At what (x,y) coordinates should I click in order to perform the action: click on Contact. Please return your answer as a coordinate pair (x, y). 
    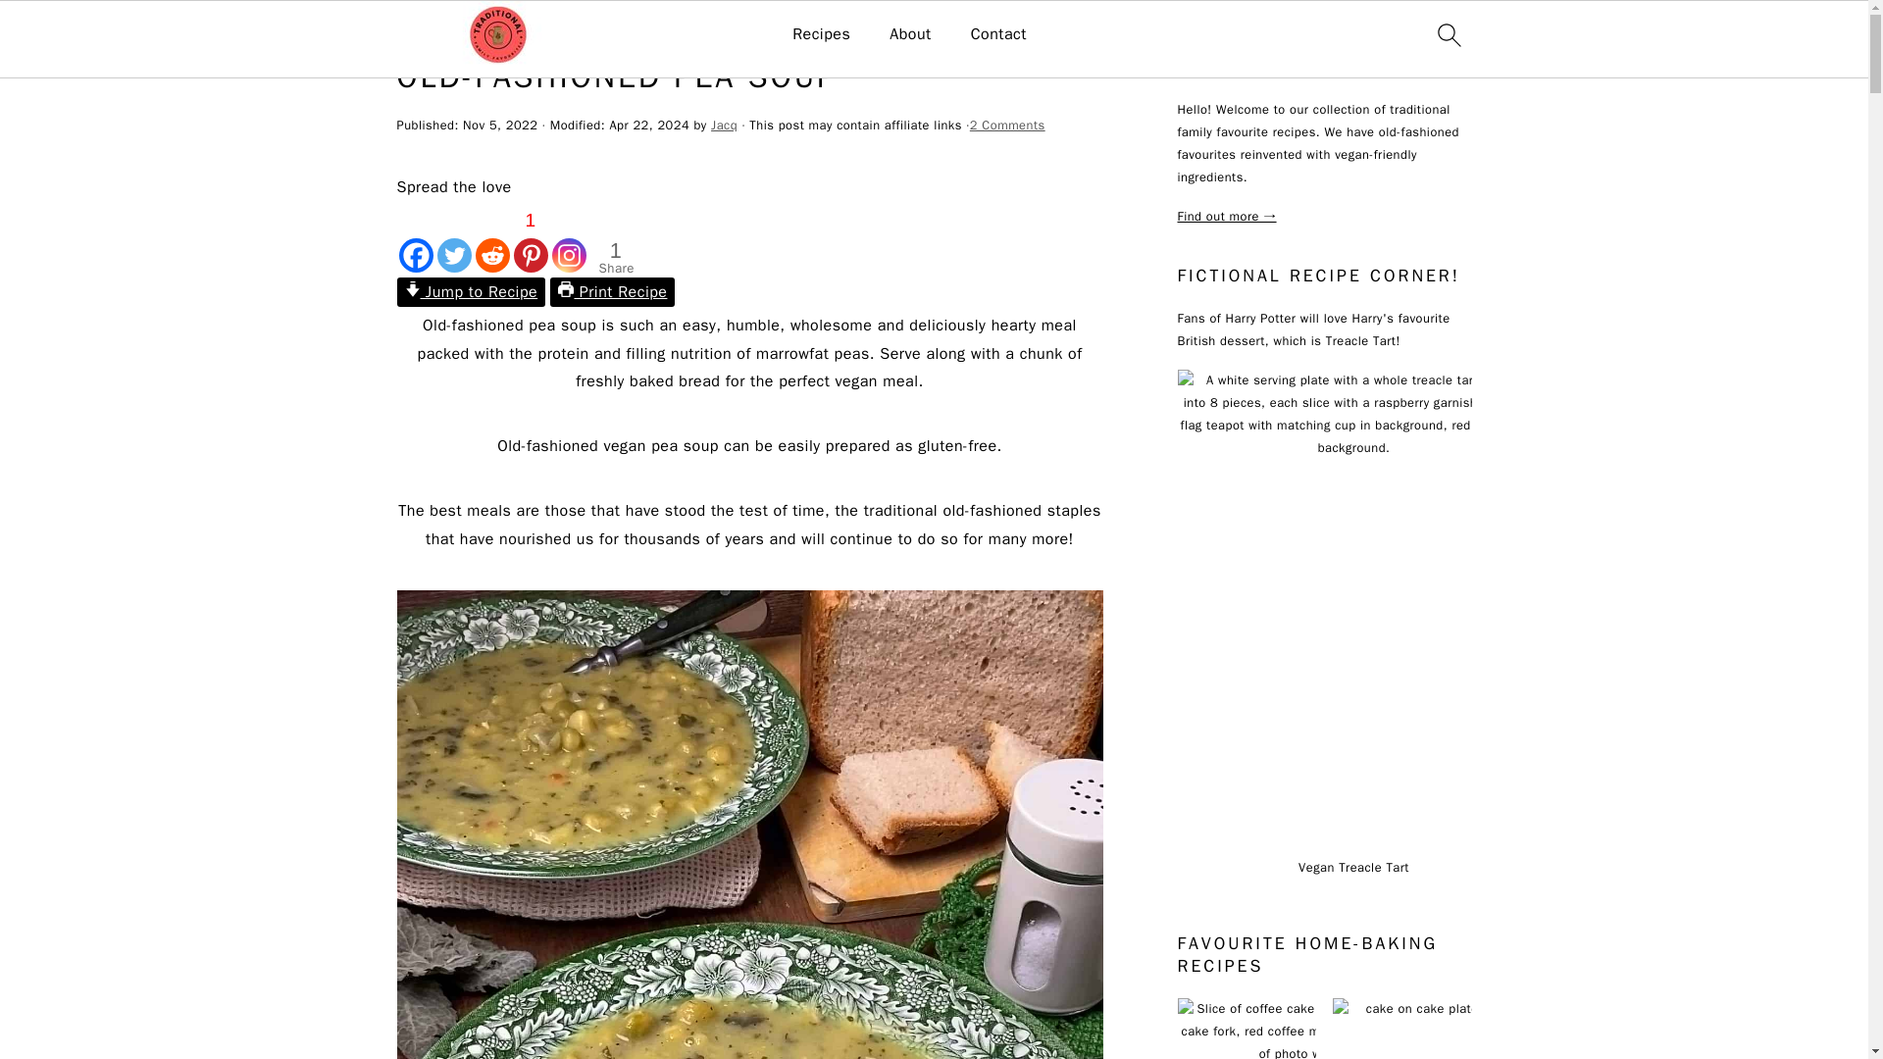
    Looking at the image, I should click on (998, 34).